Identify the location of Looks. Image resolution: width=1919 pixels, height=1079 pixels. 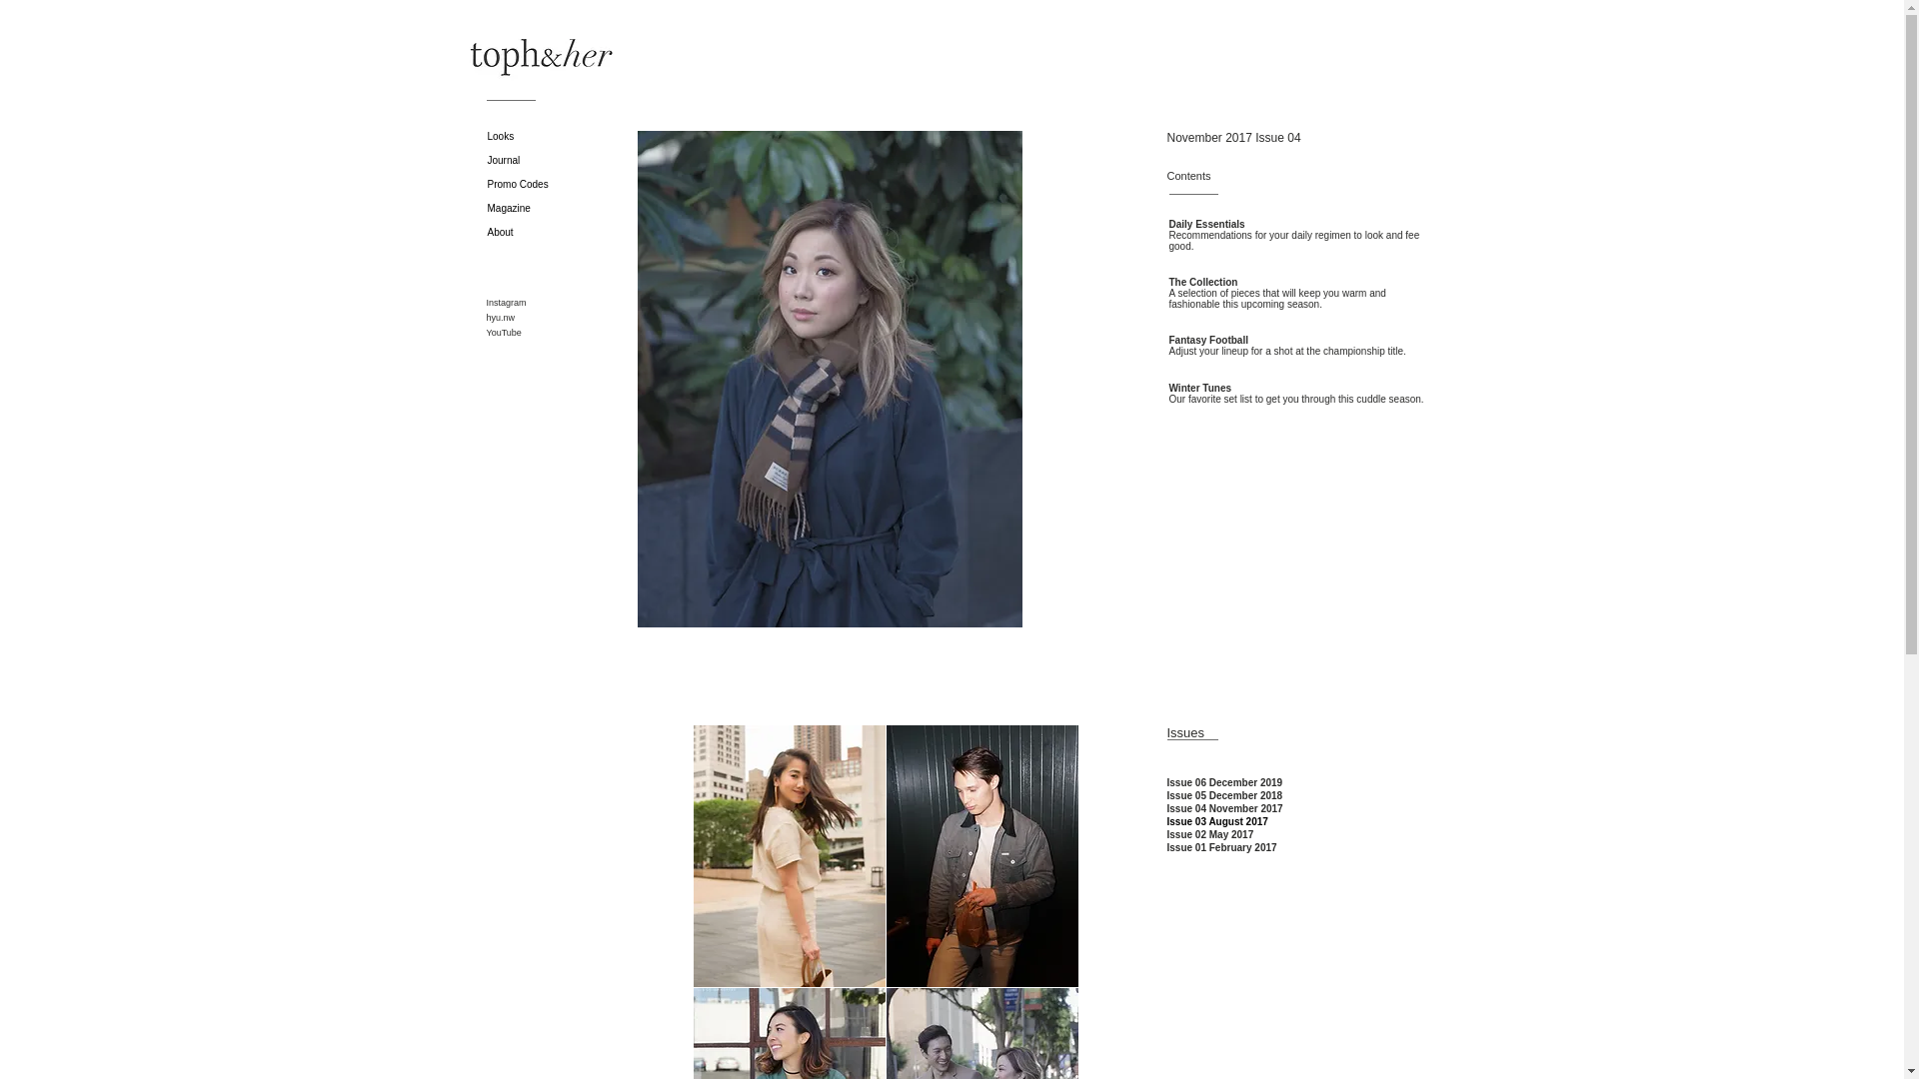
(540, 137).